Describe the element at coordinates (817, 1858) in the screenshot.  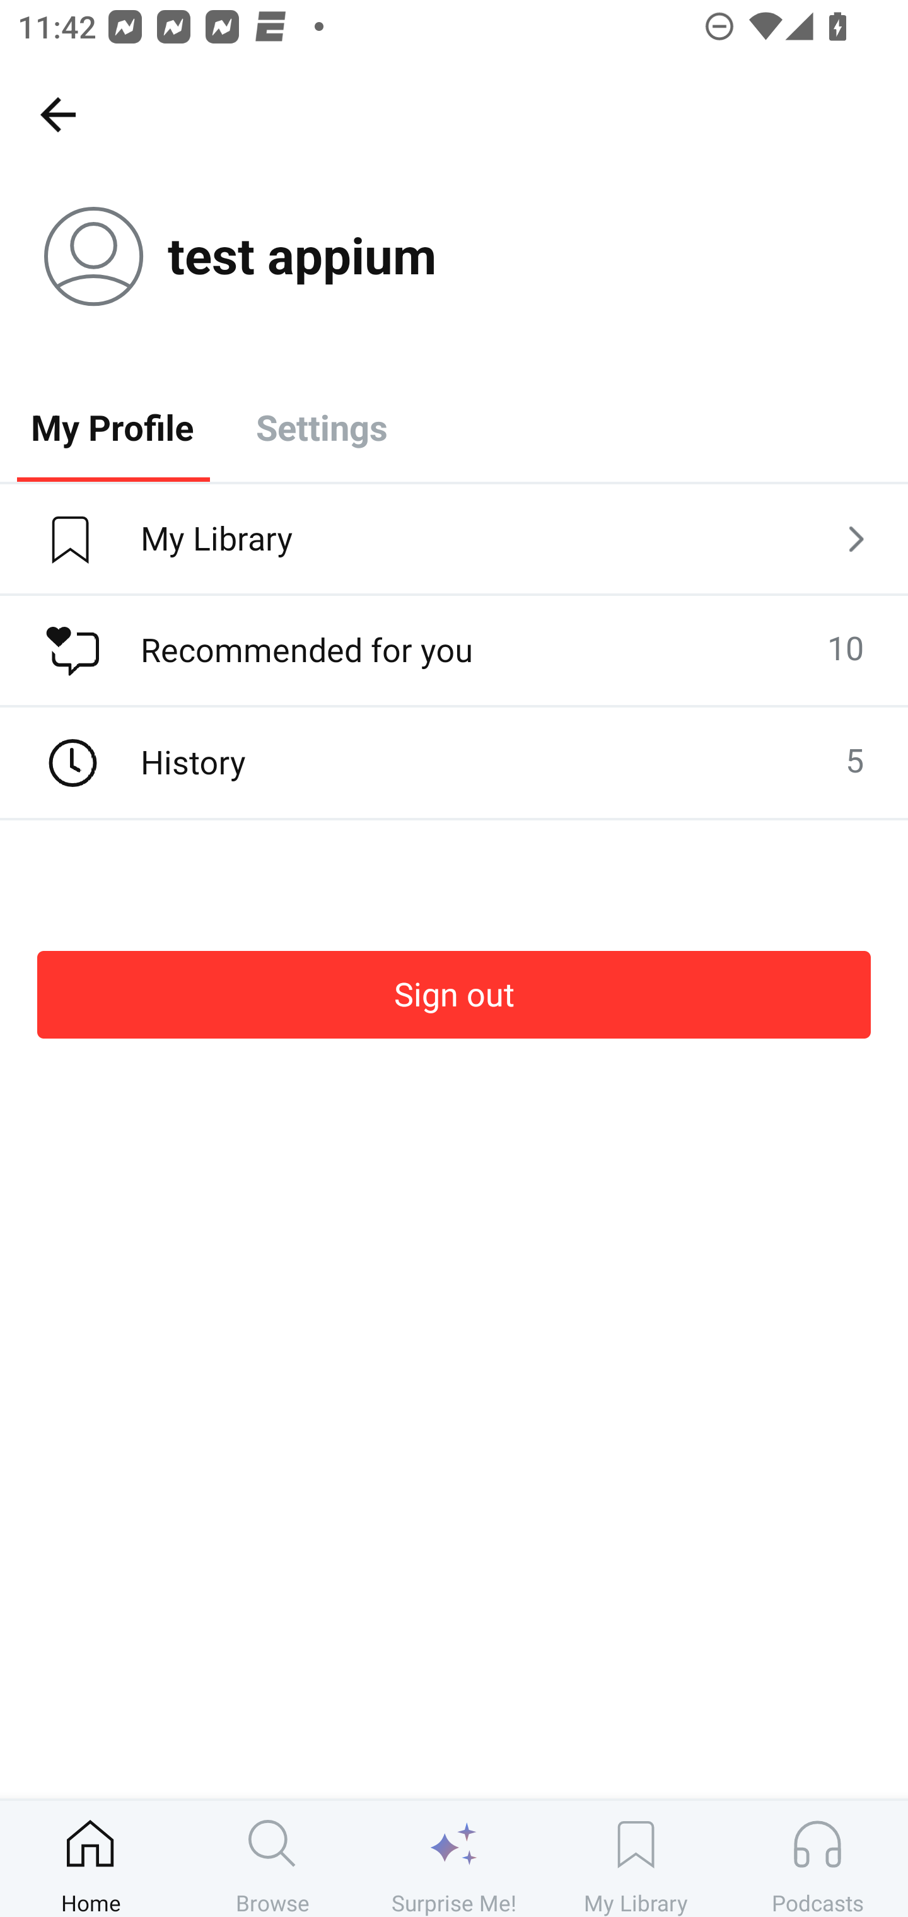
I see `Podcasts` at that location.